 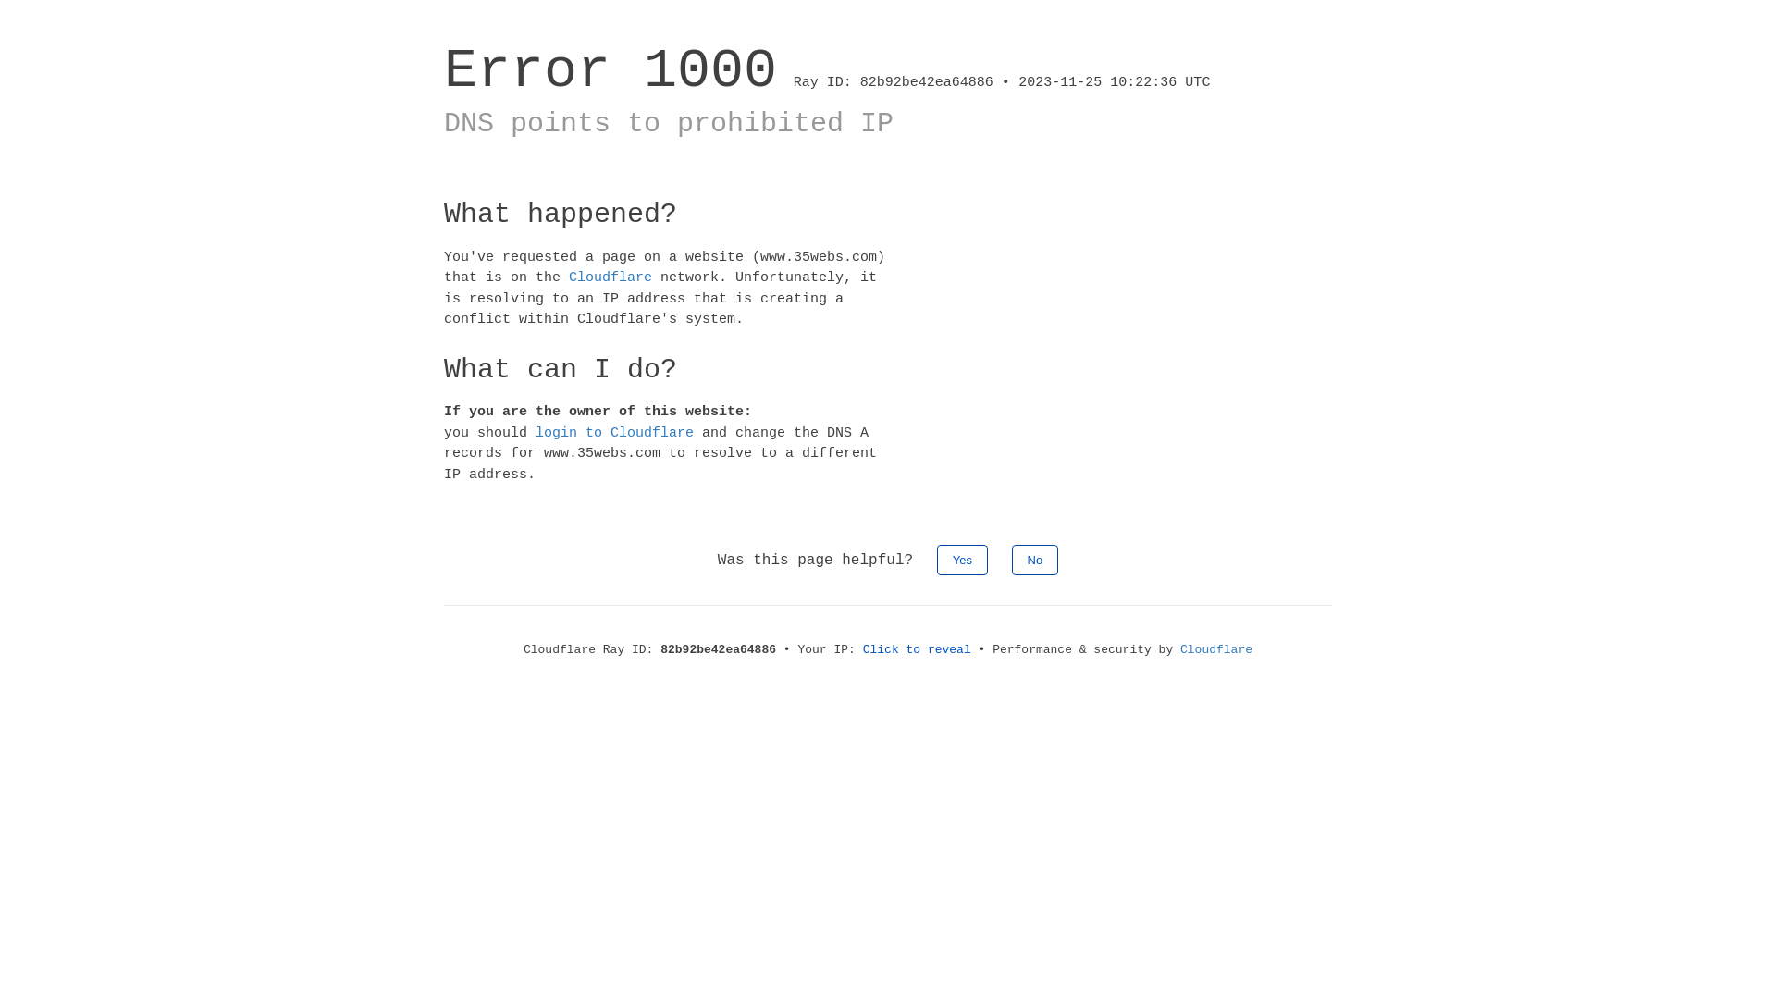 What do you see at coordinates (1036, 561) in the screenshot?
I see `No` at bounding box center [1036, 561].